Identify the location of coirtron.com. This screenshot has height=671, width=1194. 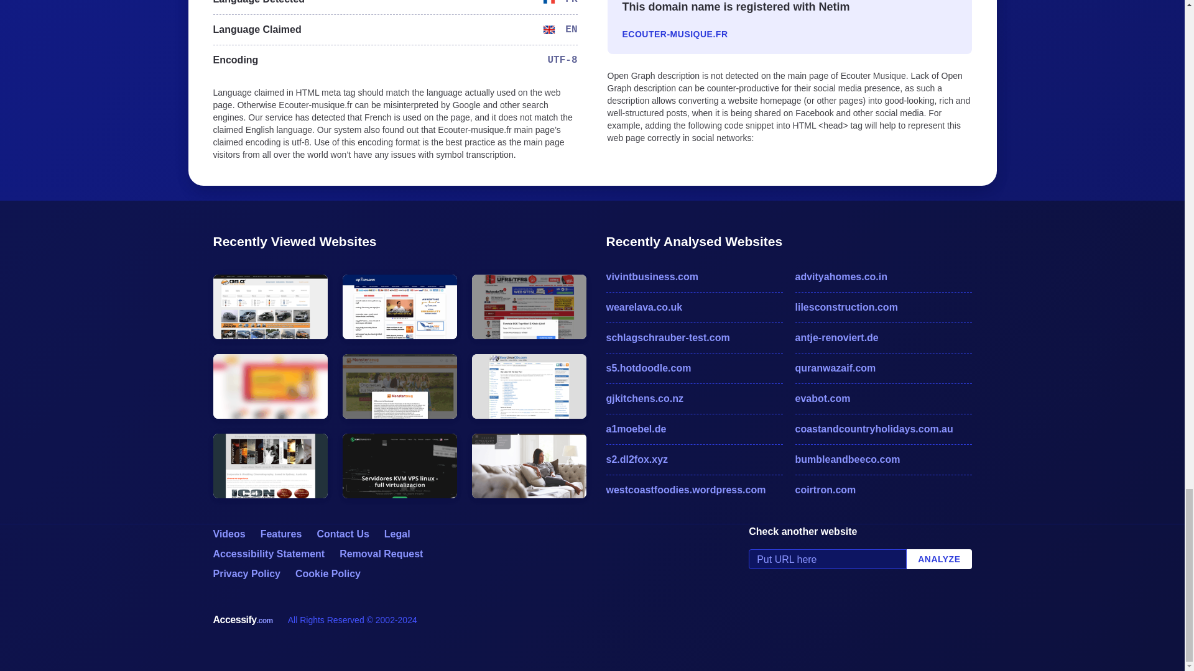
(883, 490).